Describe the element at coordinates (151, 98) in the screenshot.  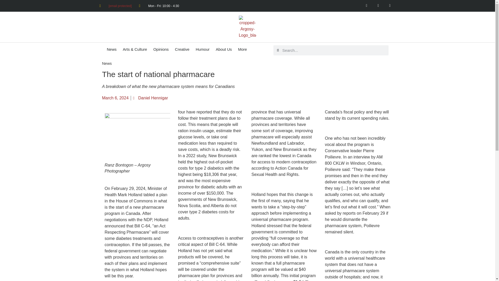
I see `Daniel Hennigar` at that location.